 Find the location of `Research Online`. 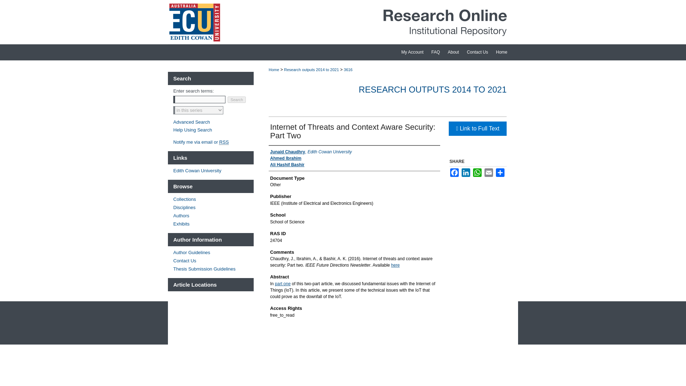

Research Online is located at coordinates (343, 22).